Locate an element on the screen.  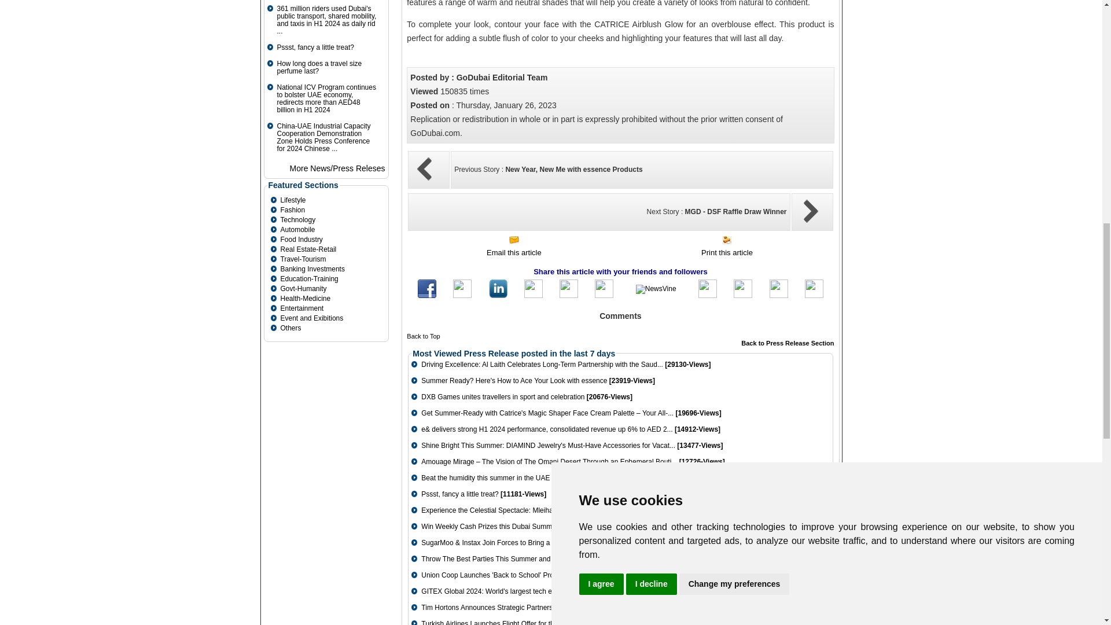
Facebook is located at coordinates (427, 296).